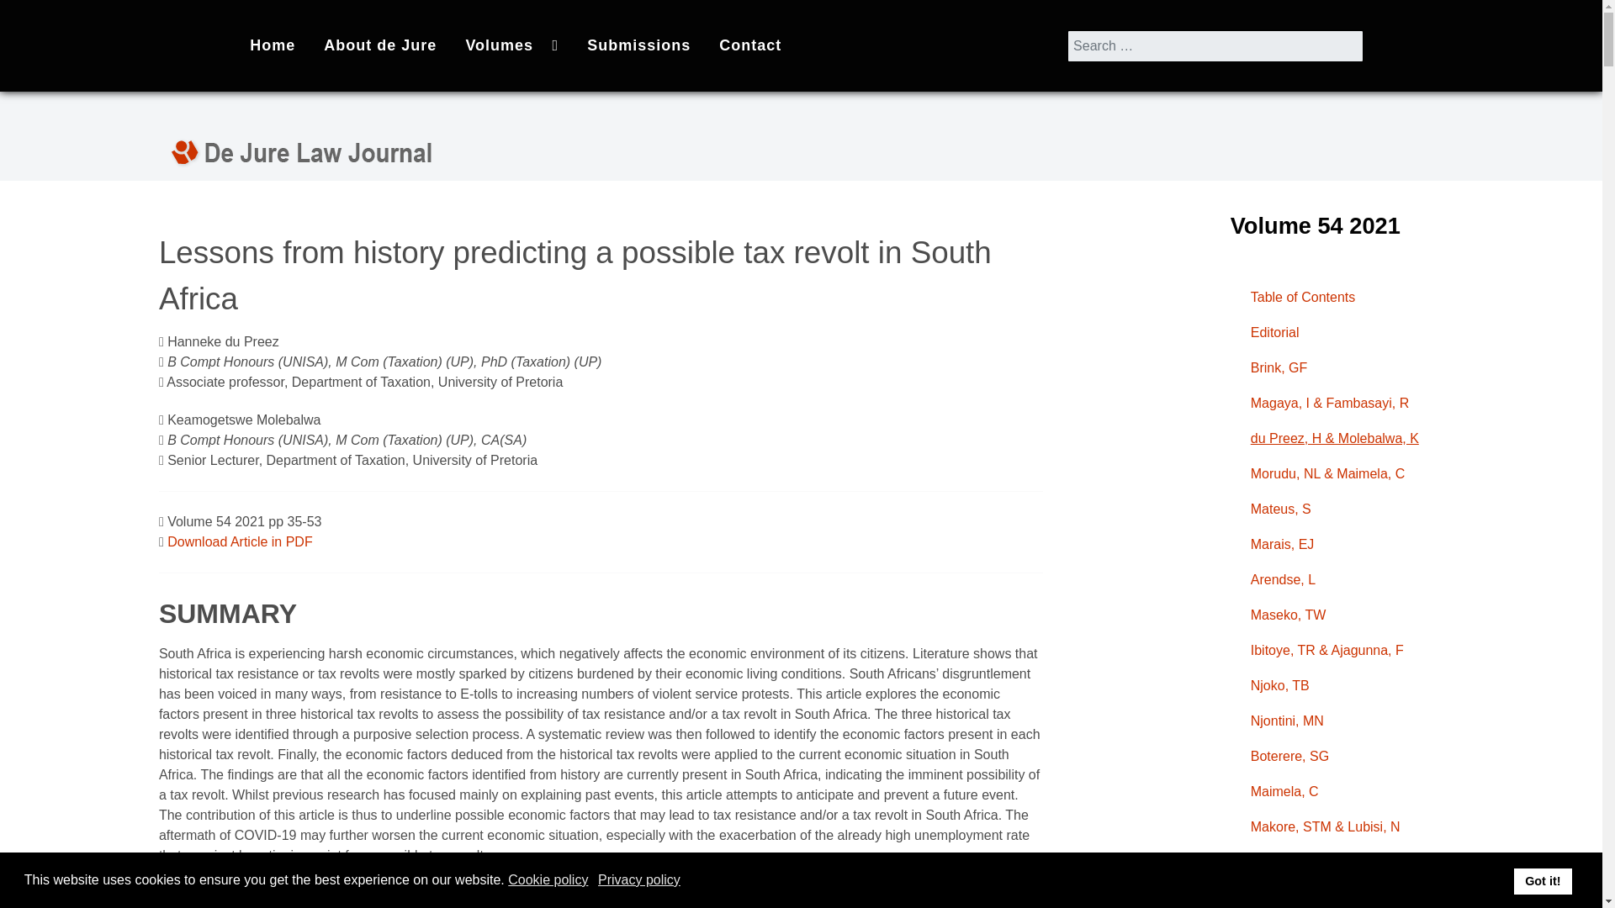 The height and width of the screenshot is (908, 1615). What do you see at coordinates (640, 879) in the screenshot?
I see `Privacy policy` at bounding box center [640, 879].